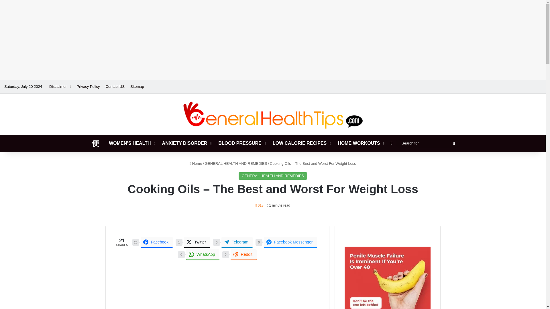 The width and height of the screenshot is (550, 309). Describe the element at coordinates (186, 143) in the screenshot. I see `ANXIETY DISORDER` at that location.